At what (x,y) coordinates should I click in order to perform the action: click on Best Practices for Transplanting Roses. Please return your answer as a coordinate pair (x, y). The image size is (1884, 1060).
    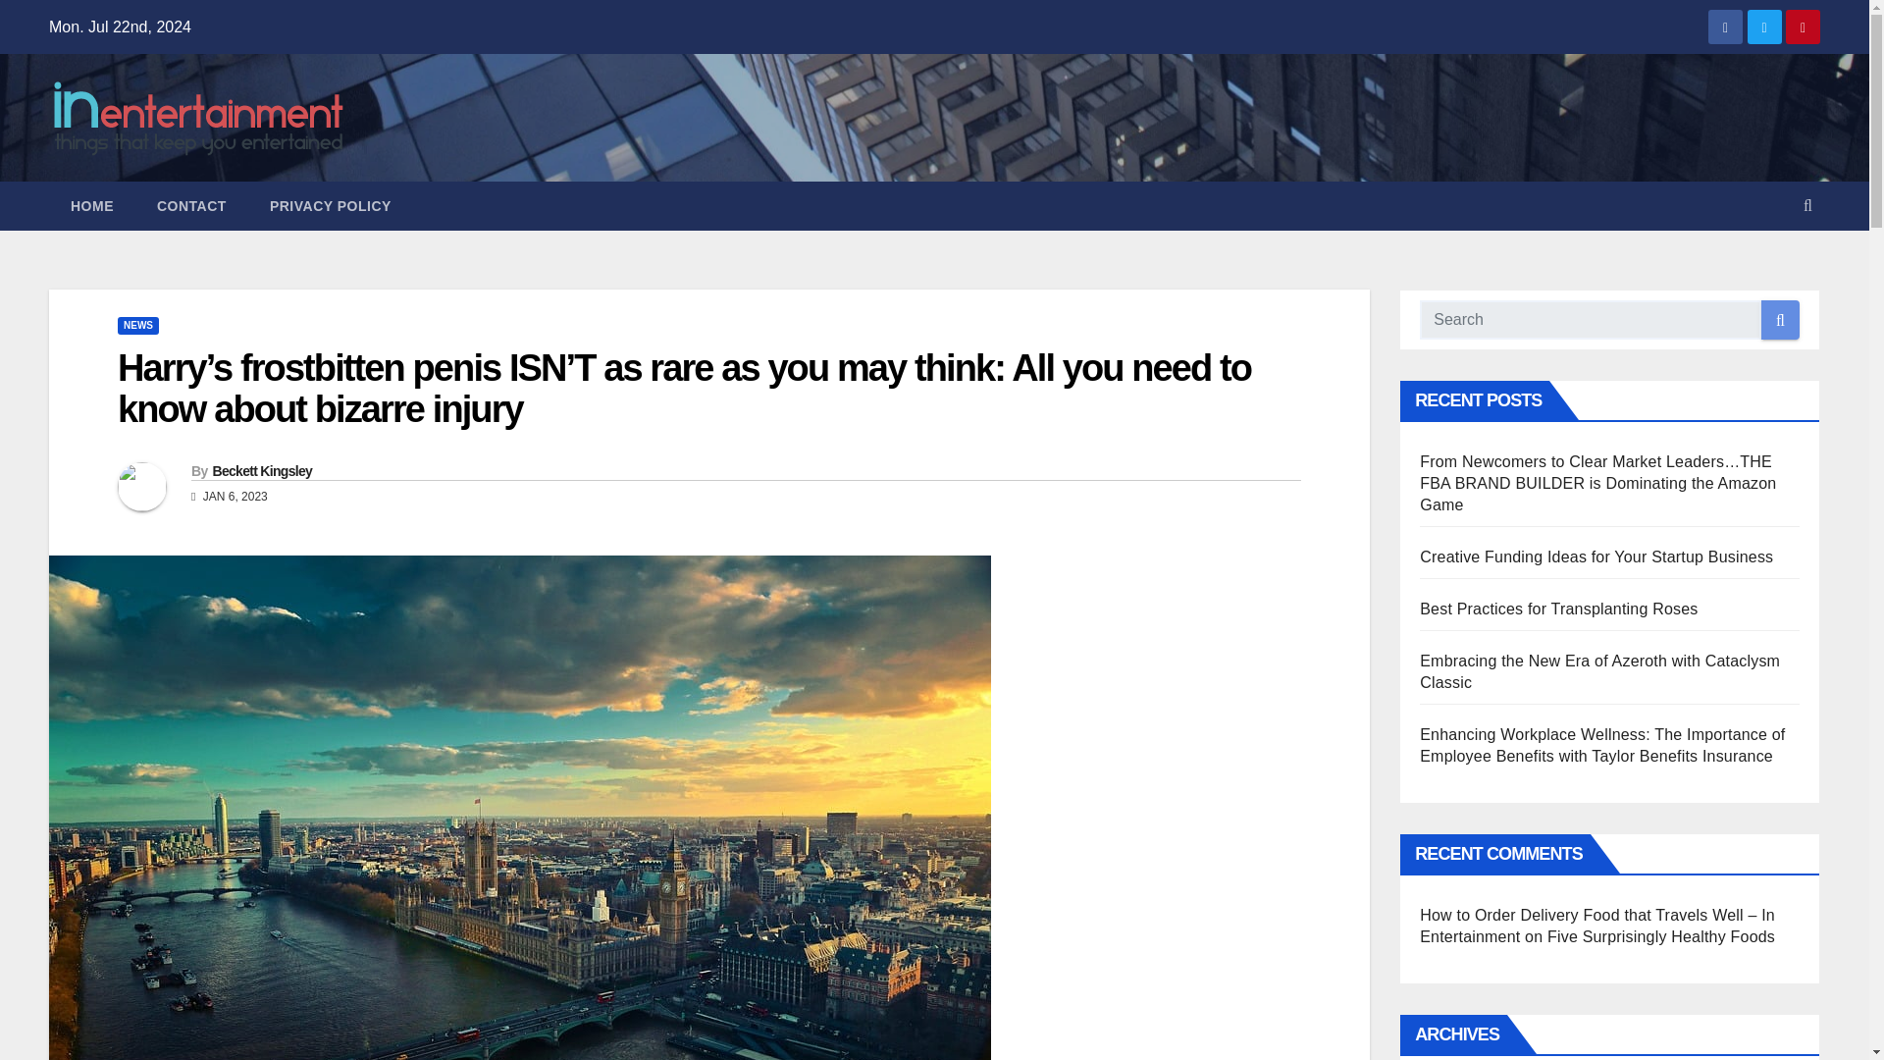
    Looking at the image, I should click on (1558, 609).